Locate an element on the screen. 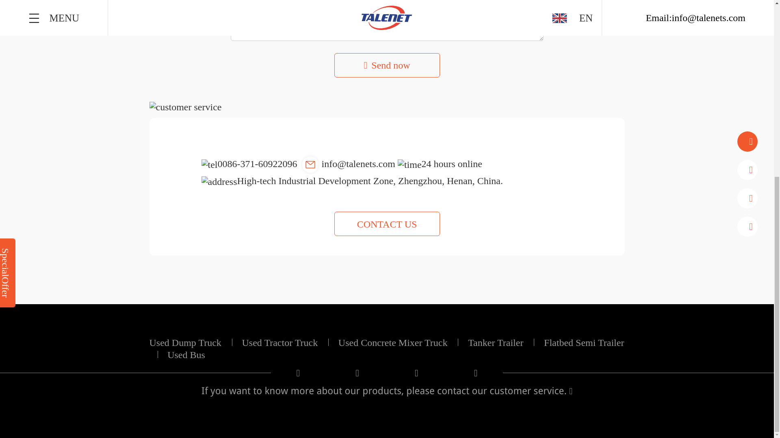  Send now is located at coordinates (387, 65).